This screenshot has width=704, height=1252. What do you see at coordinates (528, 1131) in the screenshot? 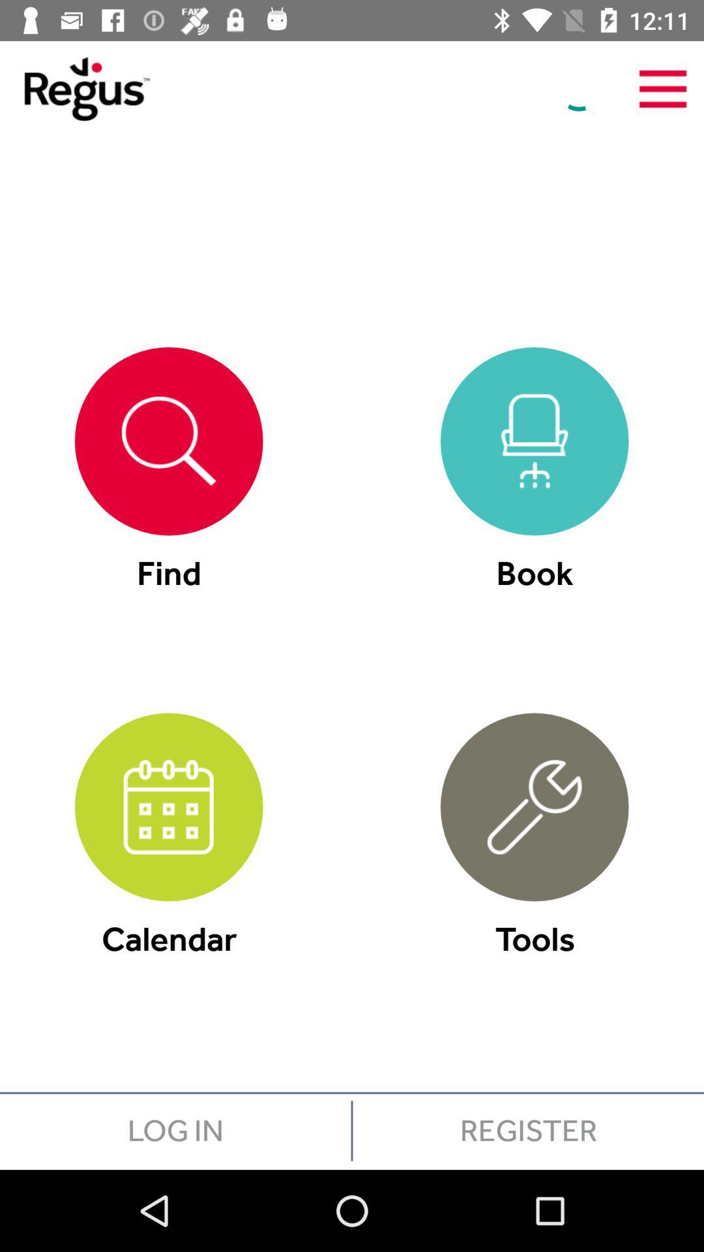
I see `click icon below the tools icon` at bounding box center [528, 1131].